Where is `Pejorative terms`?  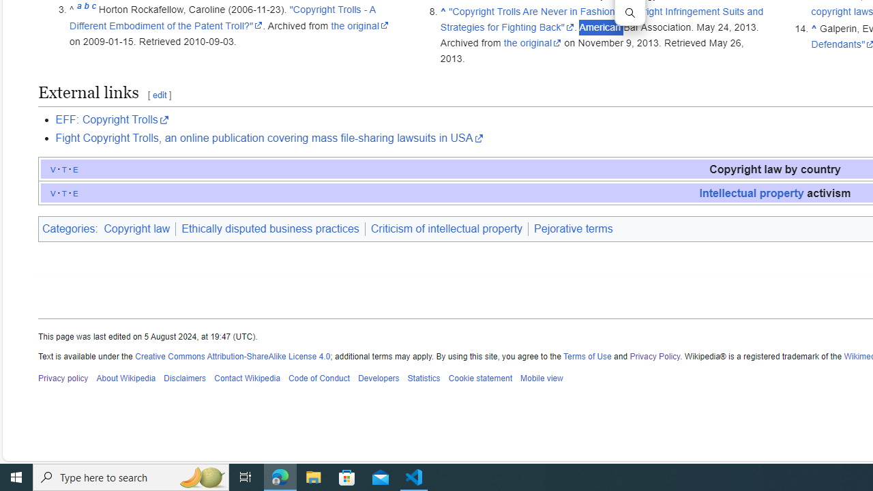
Pejorative terms is located at coordinates (573, 228).